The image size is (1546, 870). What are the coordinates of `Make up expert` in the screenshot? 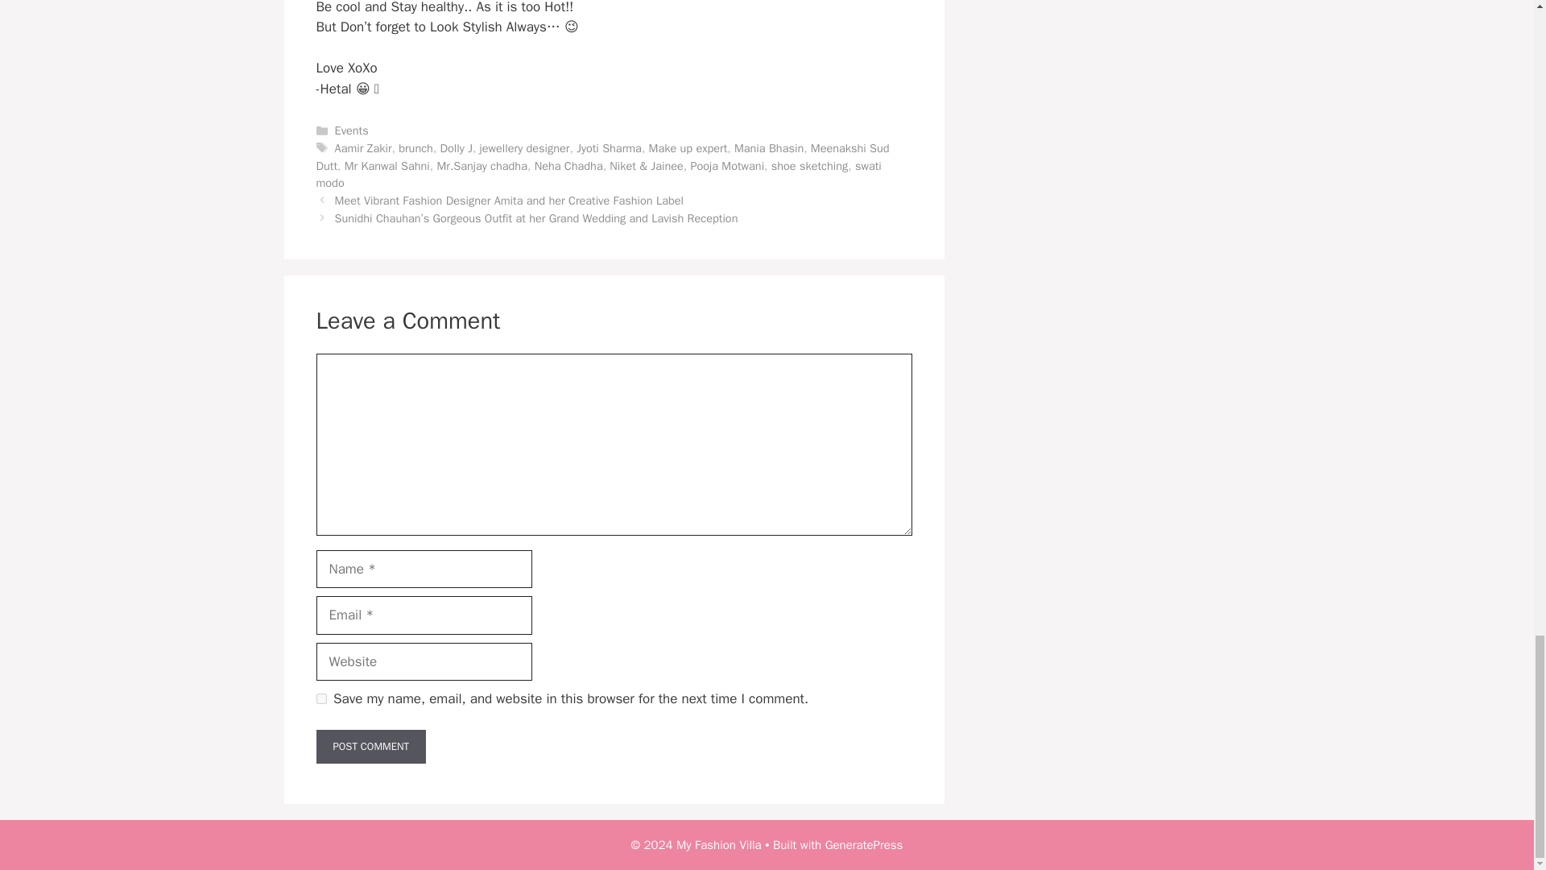 It's located at (688, 148).